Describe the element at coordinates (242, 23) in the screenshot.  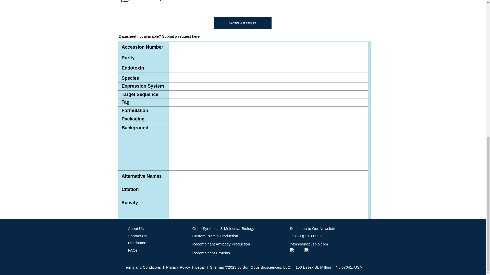
I see `Certificate of Analysis` at that location.